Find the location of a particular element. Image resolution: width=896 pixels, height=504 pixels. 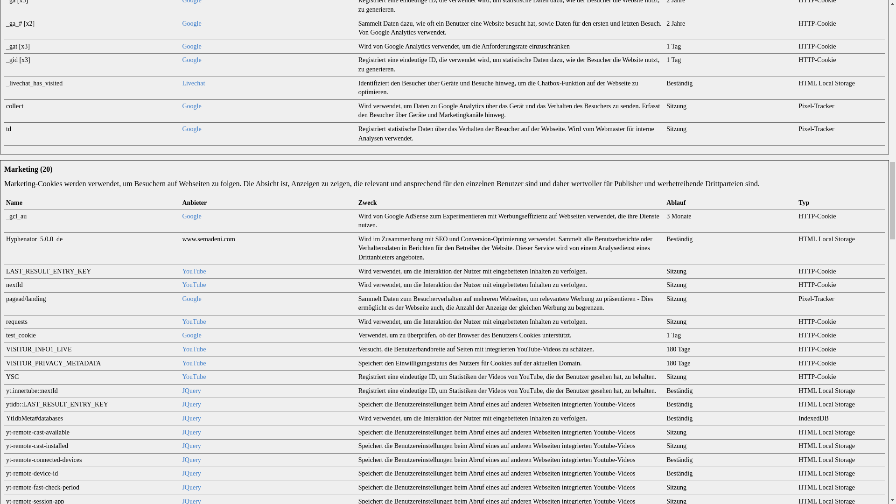

die Datenschutzrichtlinie von Google is located at coordinates (191, 23).